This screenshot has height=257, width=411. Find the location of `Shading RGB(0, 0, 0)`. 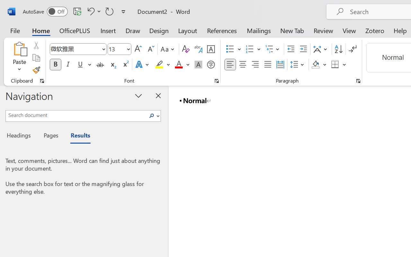

Shading RGB(0, 0, 0) is located at coordinates (315, 65).